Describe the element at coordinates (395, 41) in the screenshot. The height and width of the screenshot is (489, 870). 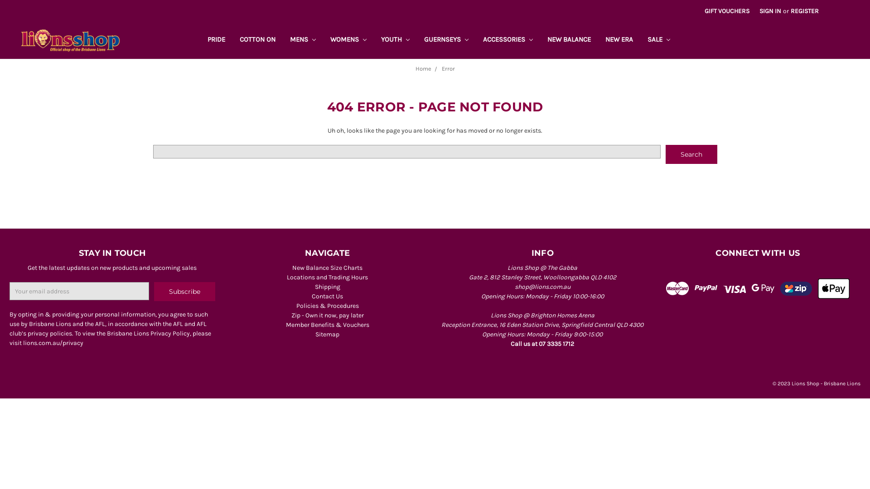
I see `YOUTH` at that location.